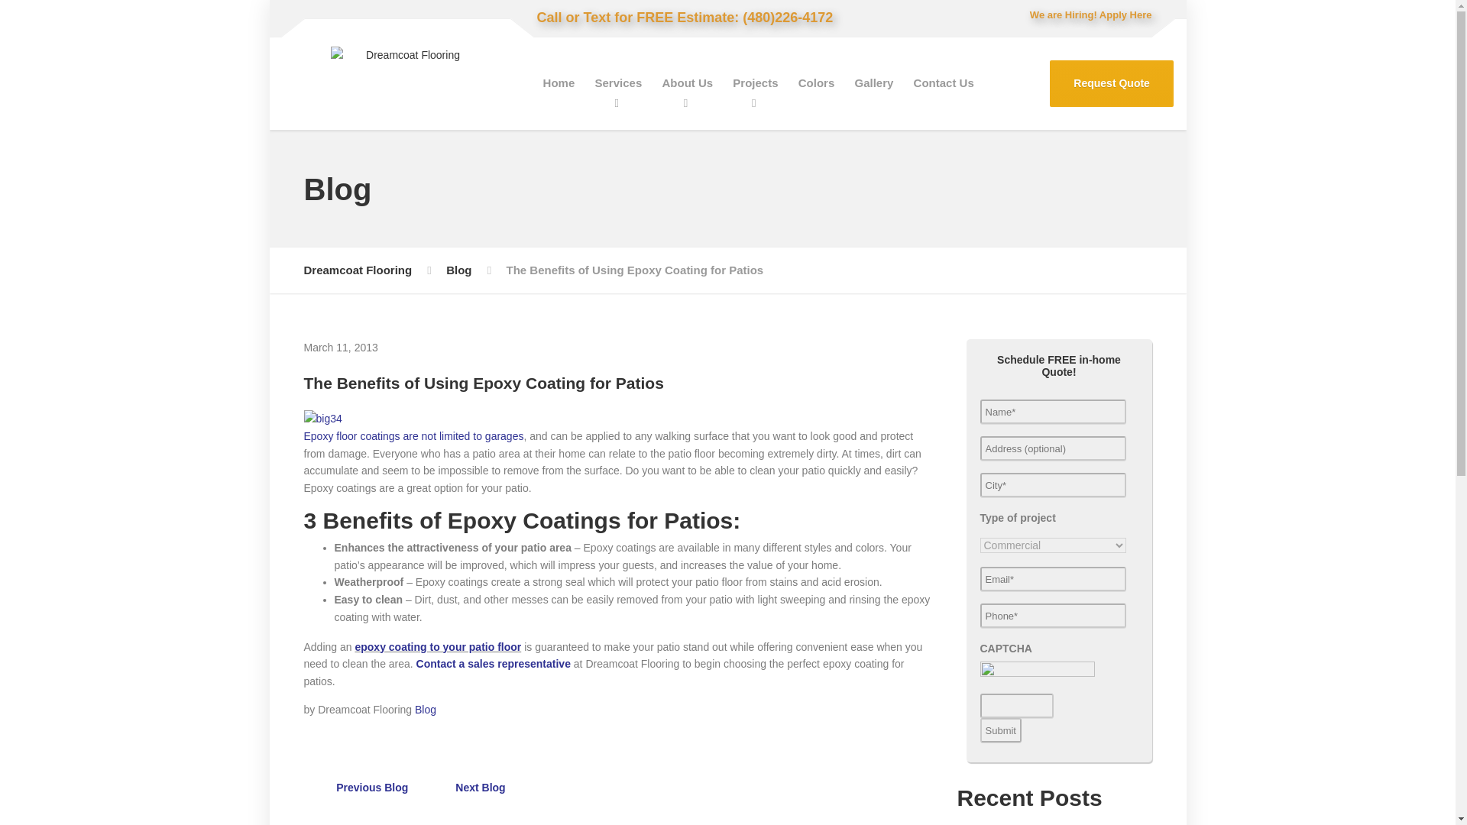 The width and height of the screenshot is (1467, 825). Describe the element at coordinates (425, 710) in the screenshot. I see `Blog` at that location.